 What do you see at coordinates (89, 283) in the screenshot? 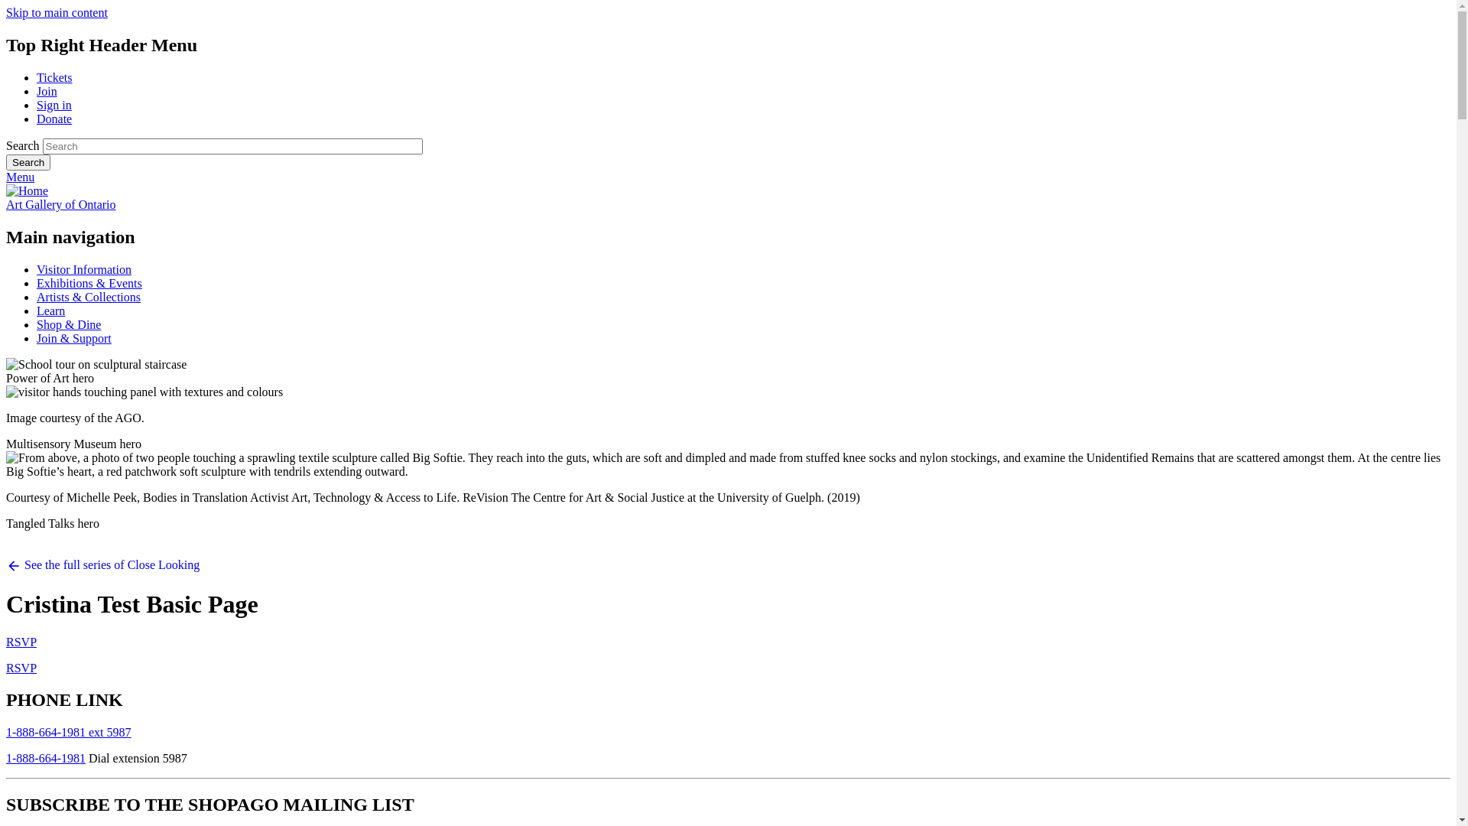
I see `Exhibitions & Events` at bounding box center [89, 283].